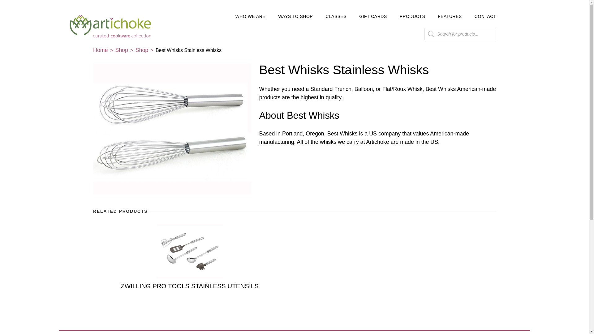 The width and height of the screenshot is (594, 334). What do you see at coordinates (450, 16) in the screenshot?
I see `FEATURES` at bounding box center [450, 16].